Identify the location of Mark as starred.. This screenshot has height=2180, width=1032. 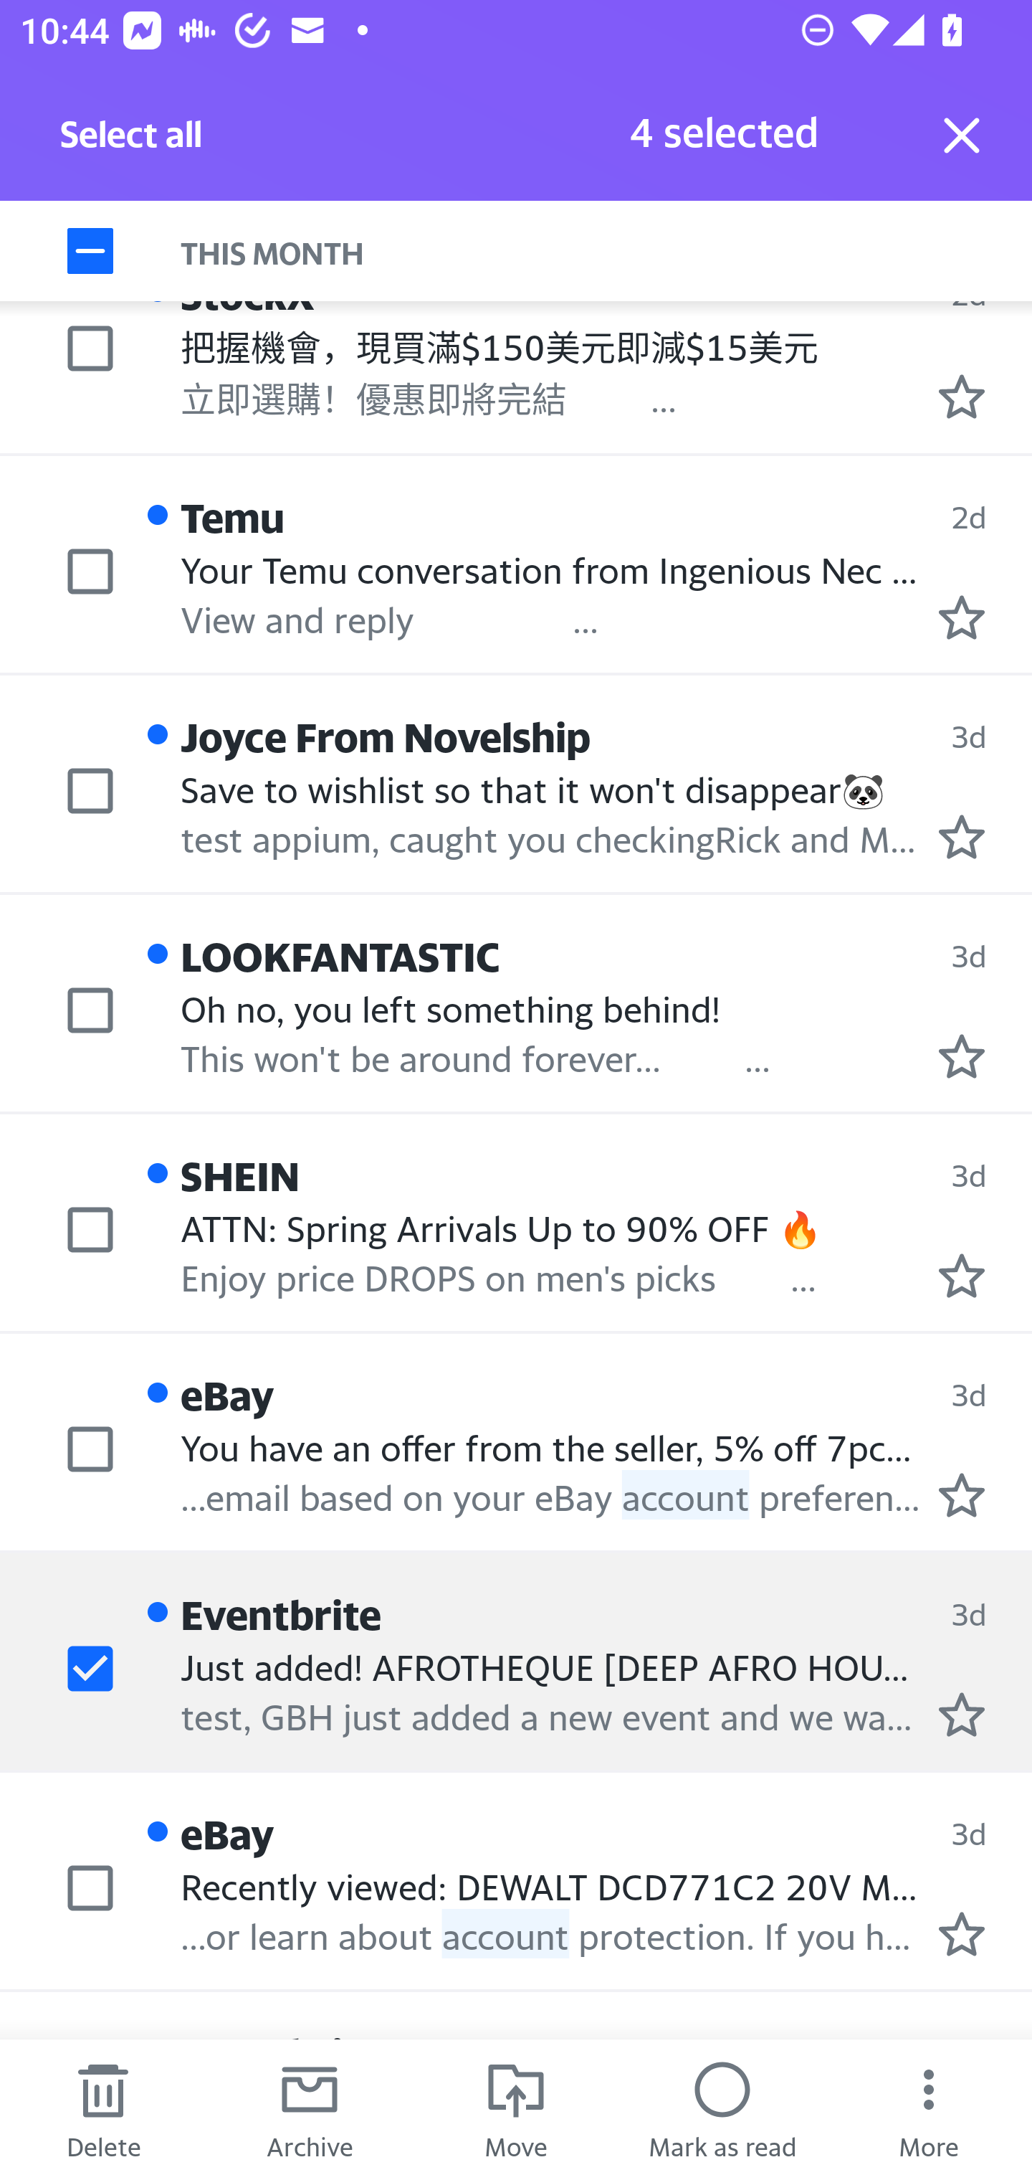
(962, 1276).